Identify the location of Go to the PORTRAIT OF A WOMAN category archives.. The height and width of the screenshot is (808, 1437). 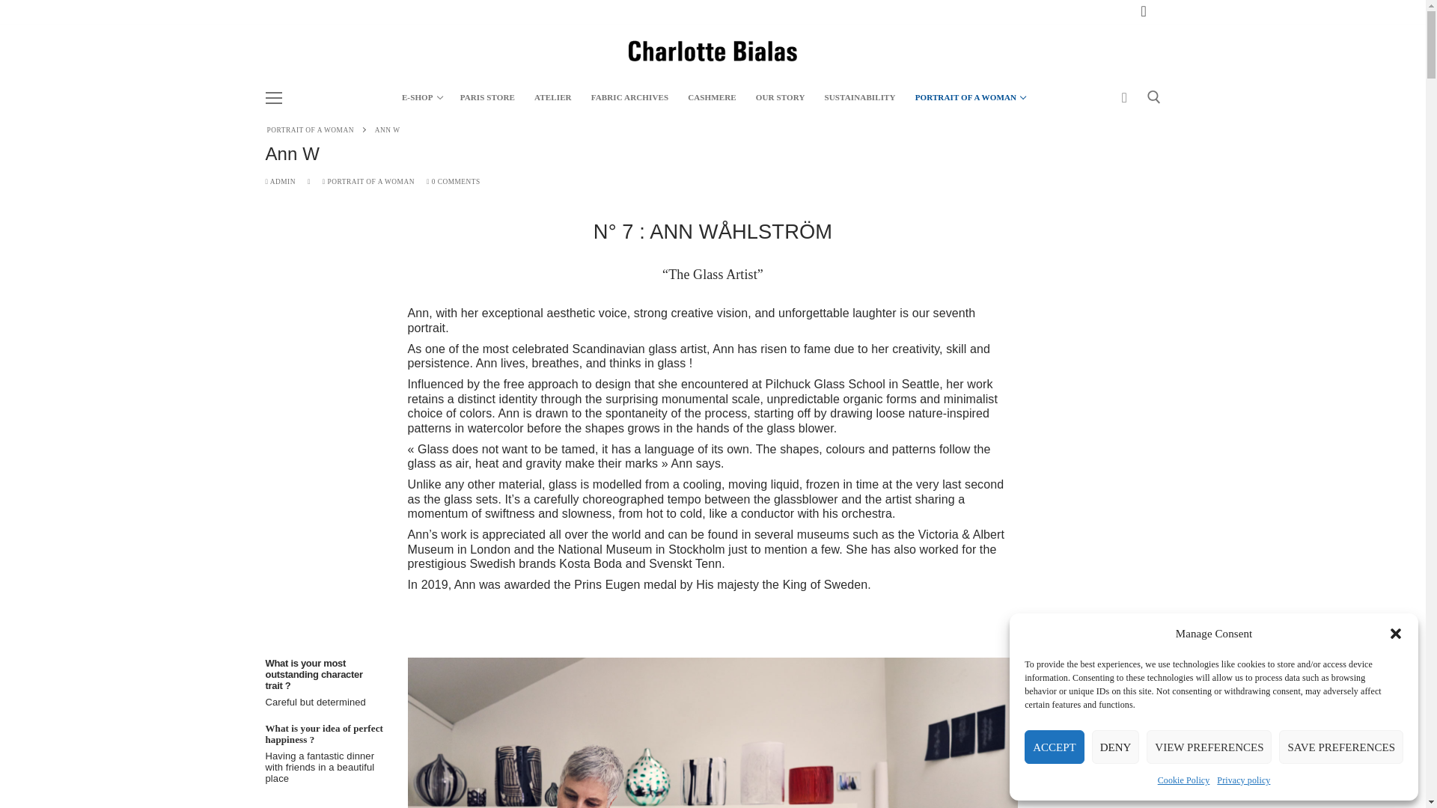
(1209, 747).